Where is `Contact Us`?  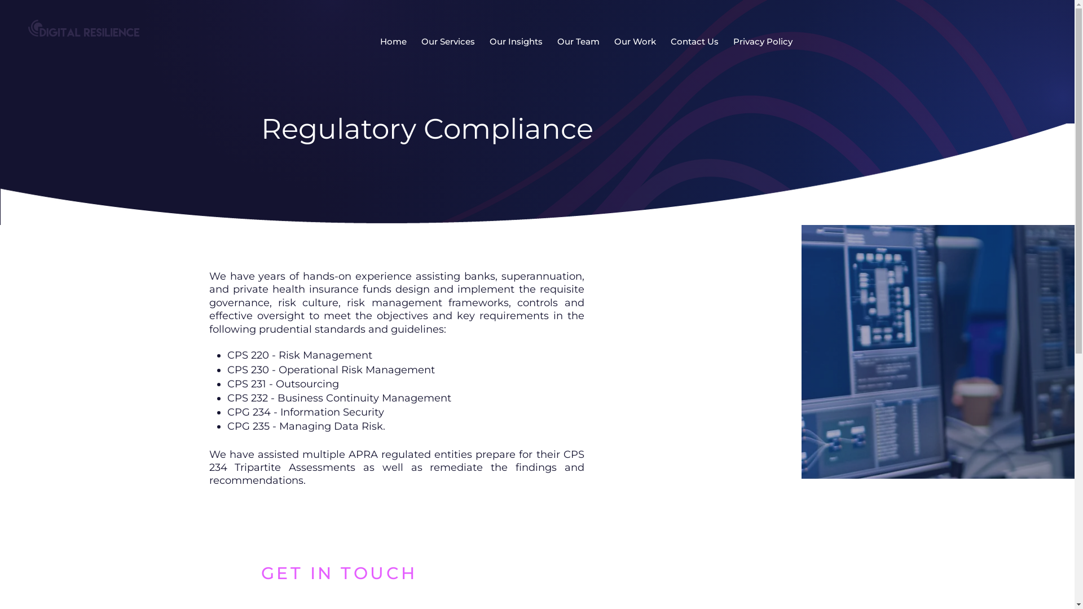
Contact Us is located at coordinates (694, 41).